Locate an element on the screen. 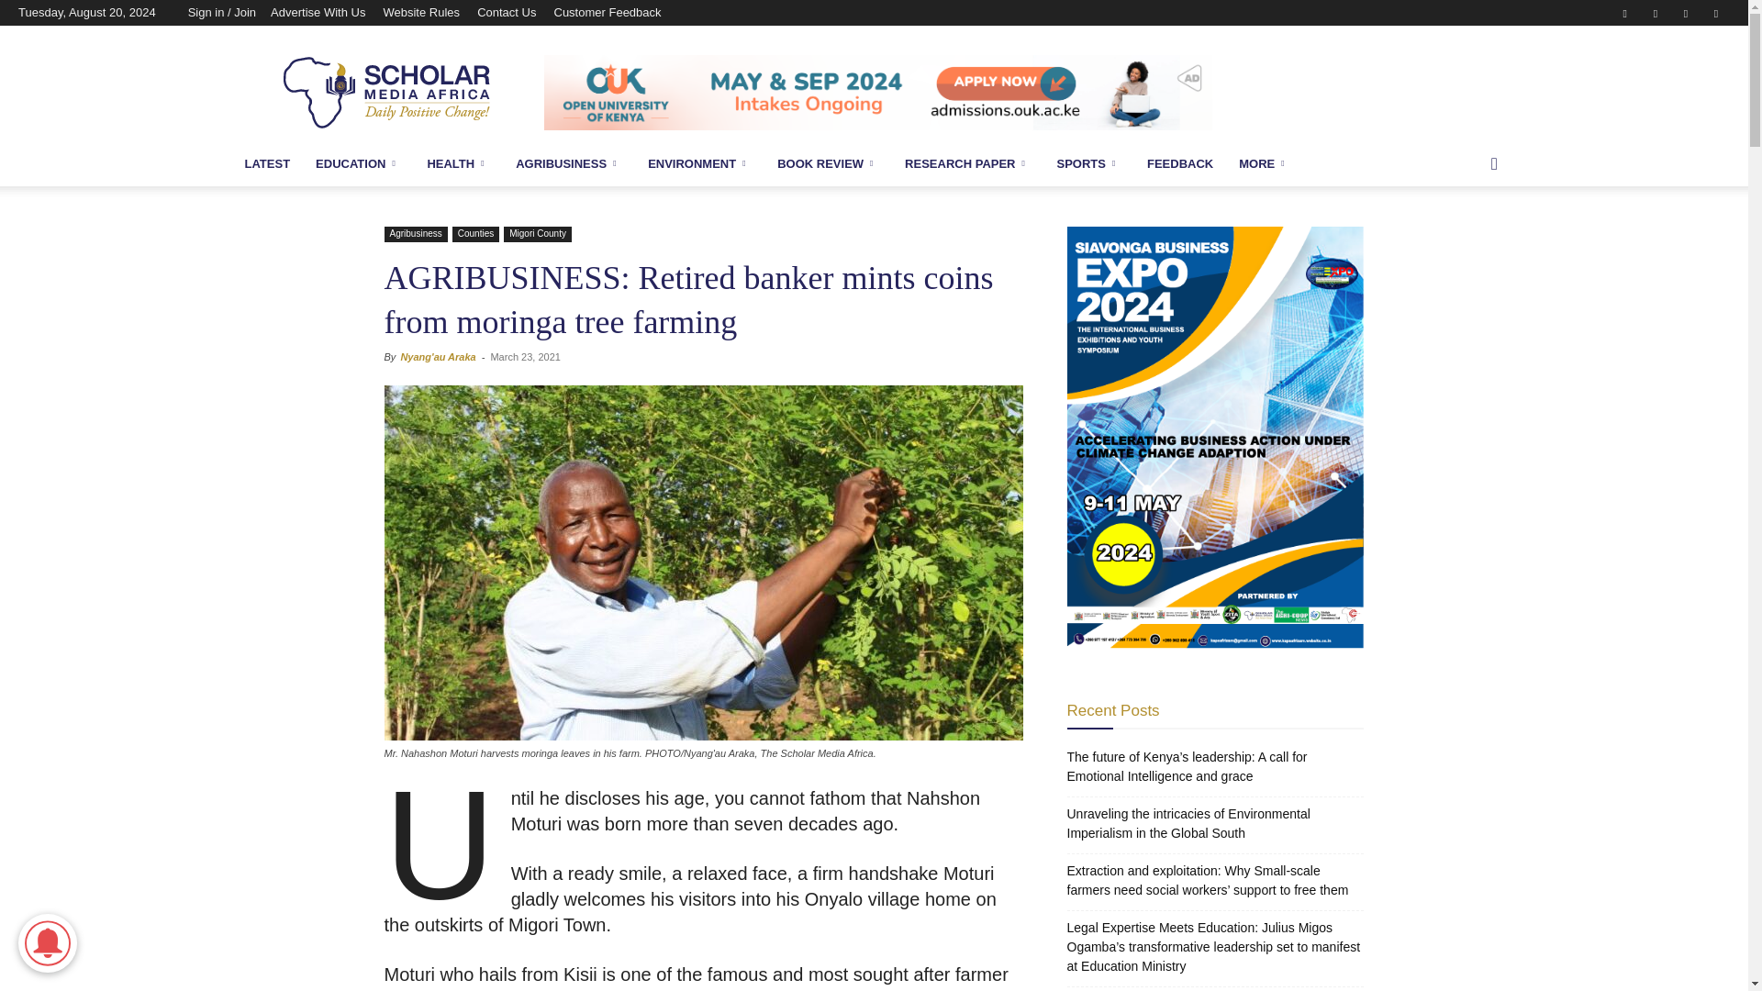 The width and height of the screenshot is (1762, 991). Facebook is located at coordinates (1624, 13).